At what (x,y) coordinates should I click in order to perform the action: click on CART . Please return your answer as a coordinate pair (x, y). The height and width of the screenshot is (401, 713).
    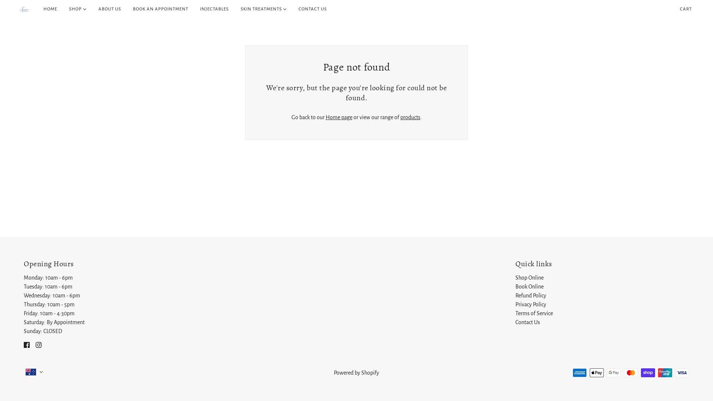
    Looking at the image, I should click on (686, 9).